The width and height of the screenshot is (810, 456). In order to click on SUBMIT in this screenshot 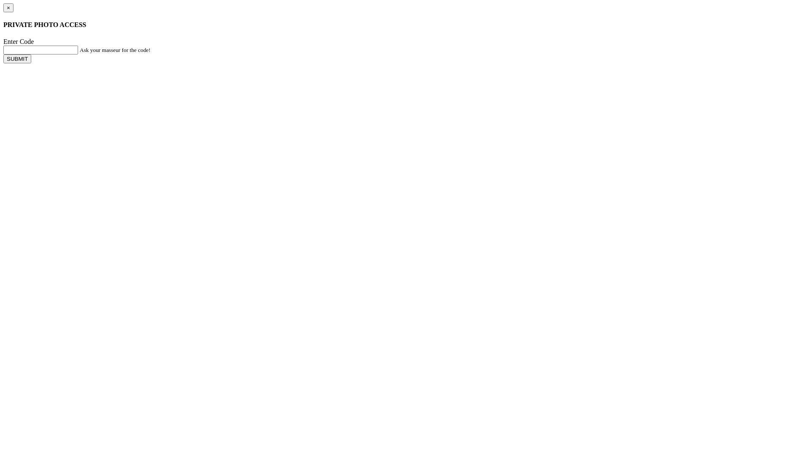, I will do `click(17, 59)`.